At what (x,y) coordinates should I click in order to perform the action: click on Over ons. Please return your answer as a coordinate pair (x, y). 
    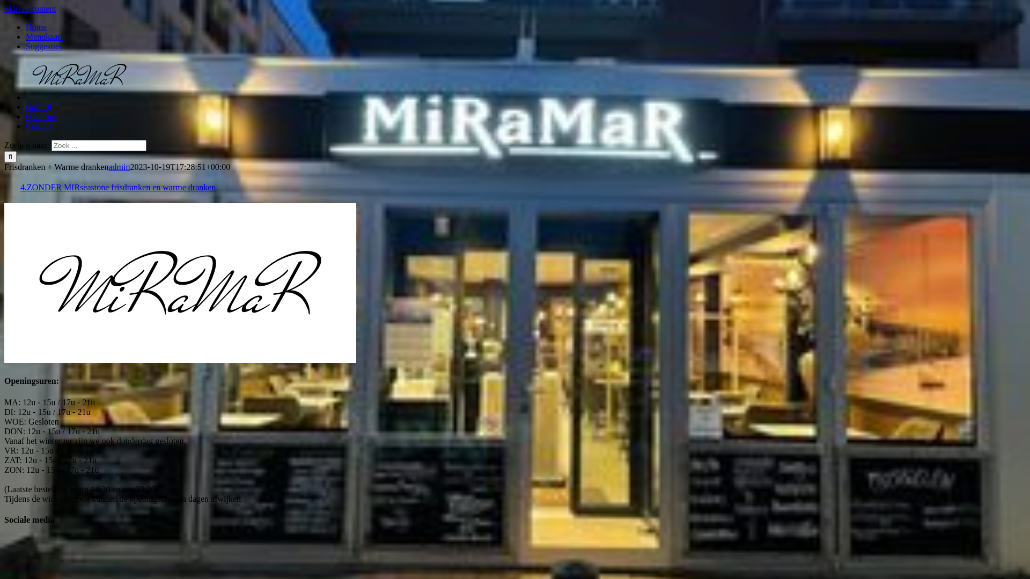
    Looking at the image, I should click on (41, 117).